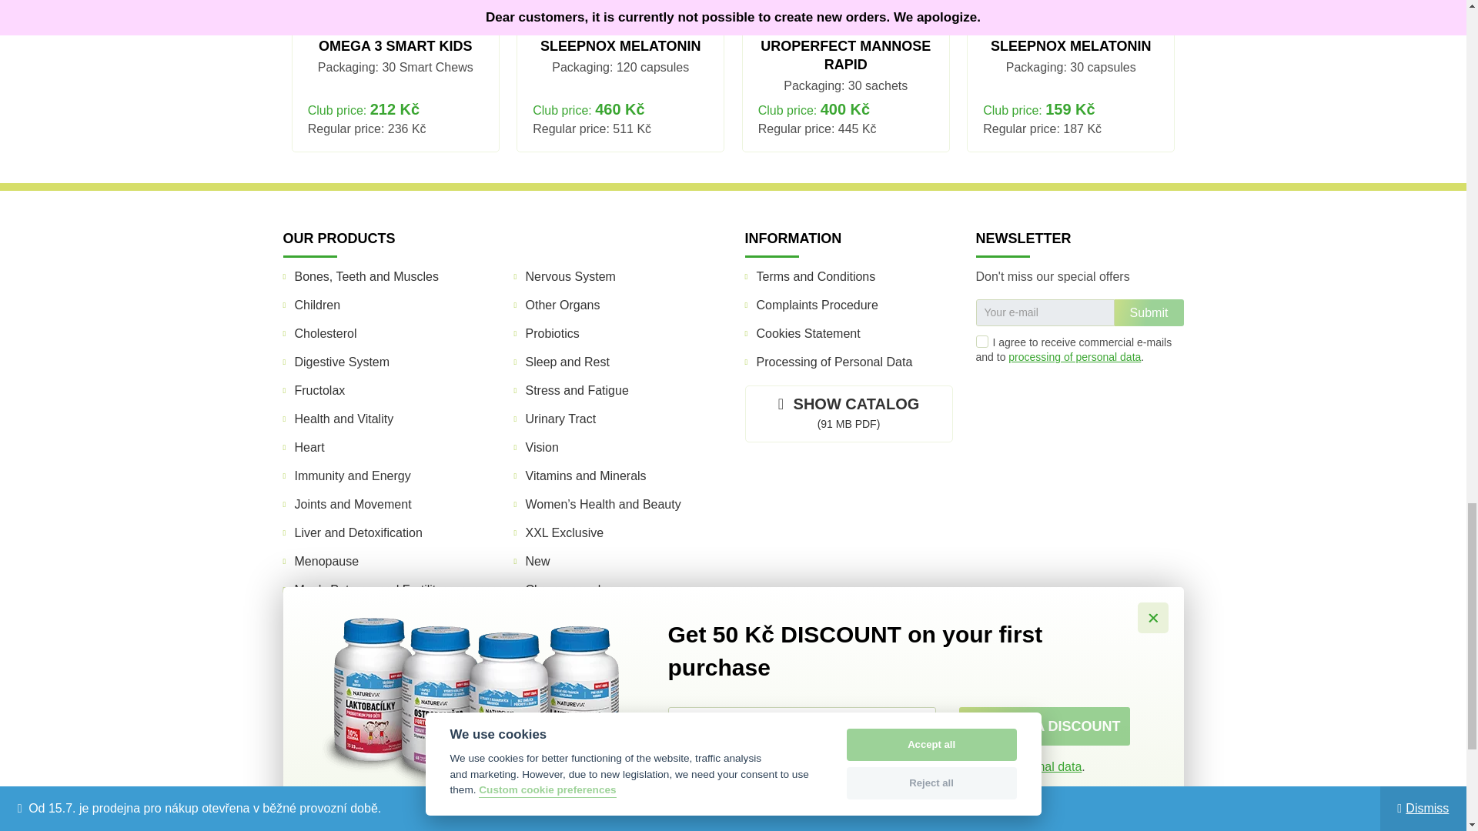  What do you see at coordinates (848, 414) in the screenshot?
I see `Show catalog` at bounding box center [848, 414].